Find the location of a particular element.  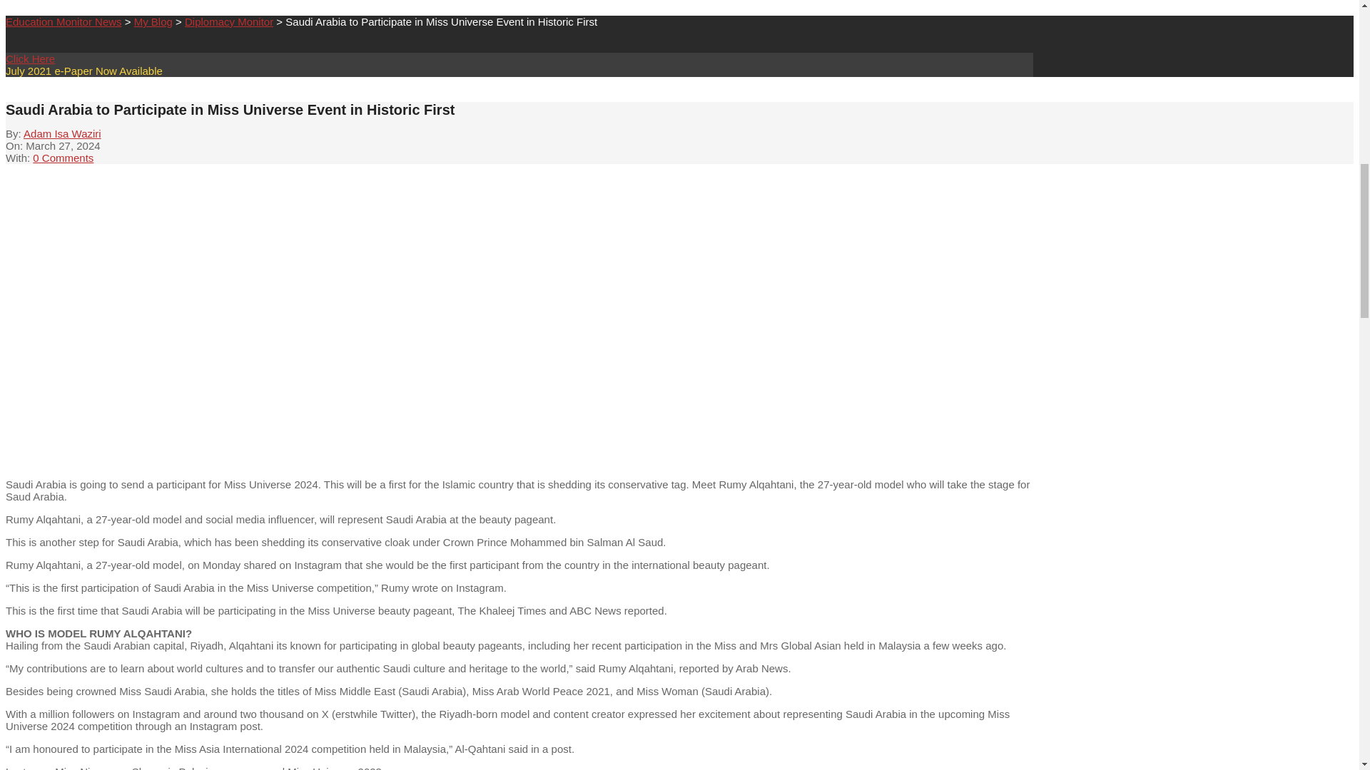

Wednesday, March 27, 2024, 6:15 pm is located at coordinates (63, 145).